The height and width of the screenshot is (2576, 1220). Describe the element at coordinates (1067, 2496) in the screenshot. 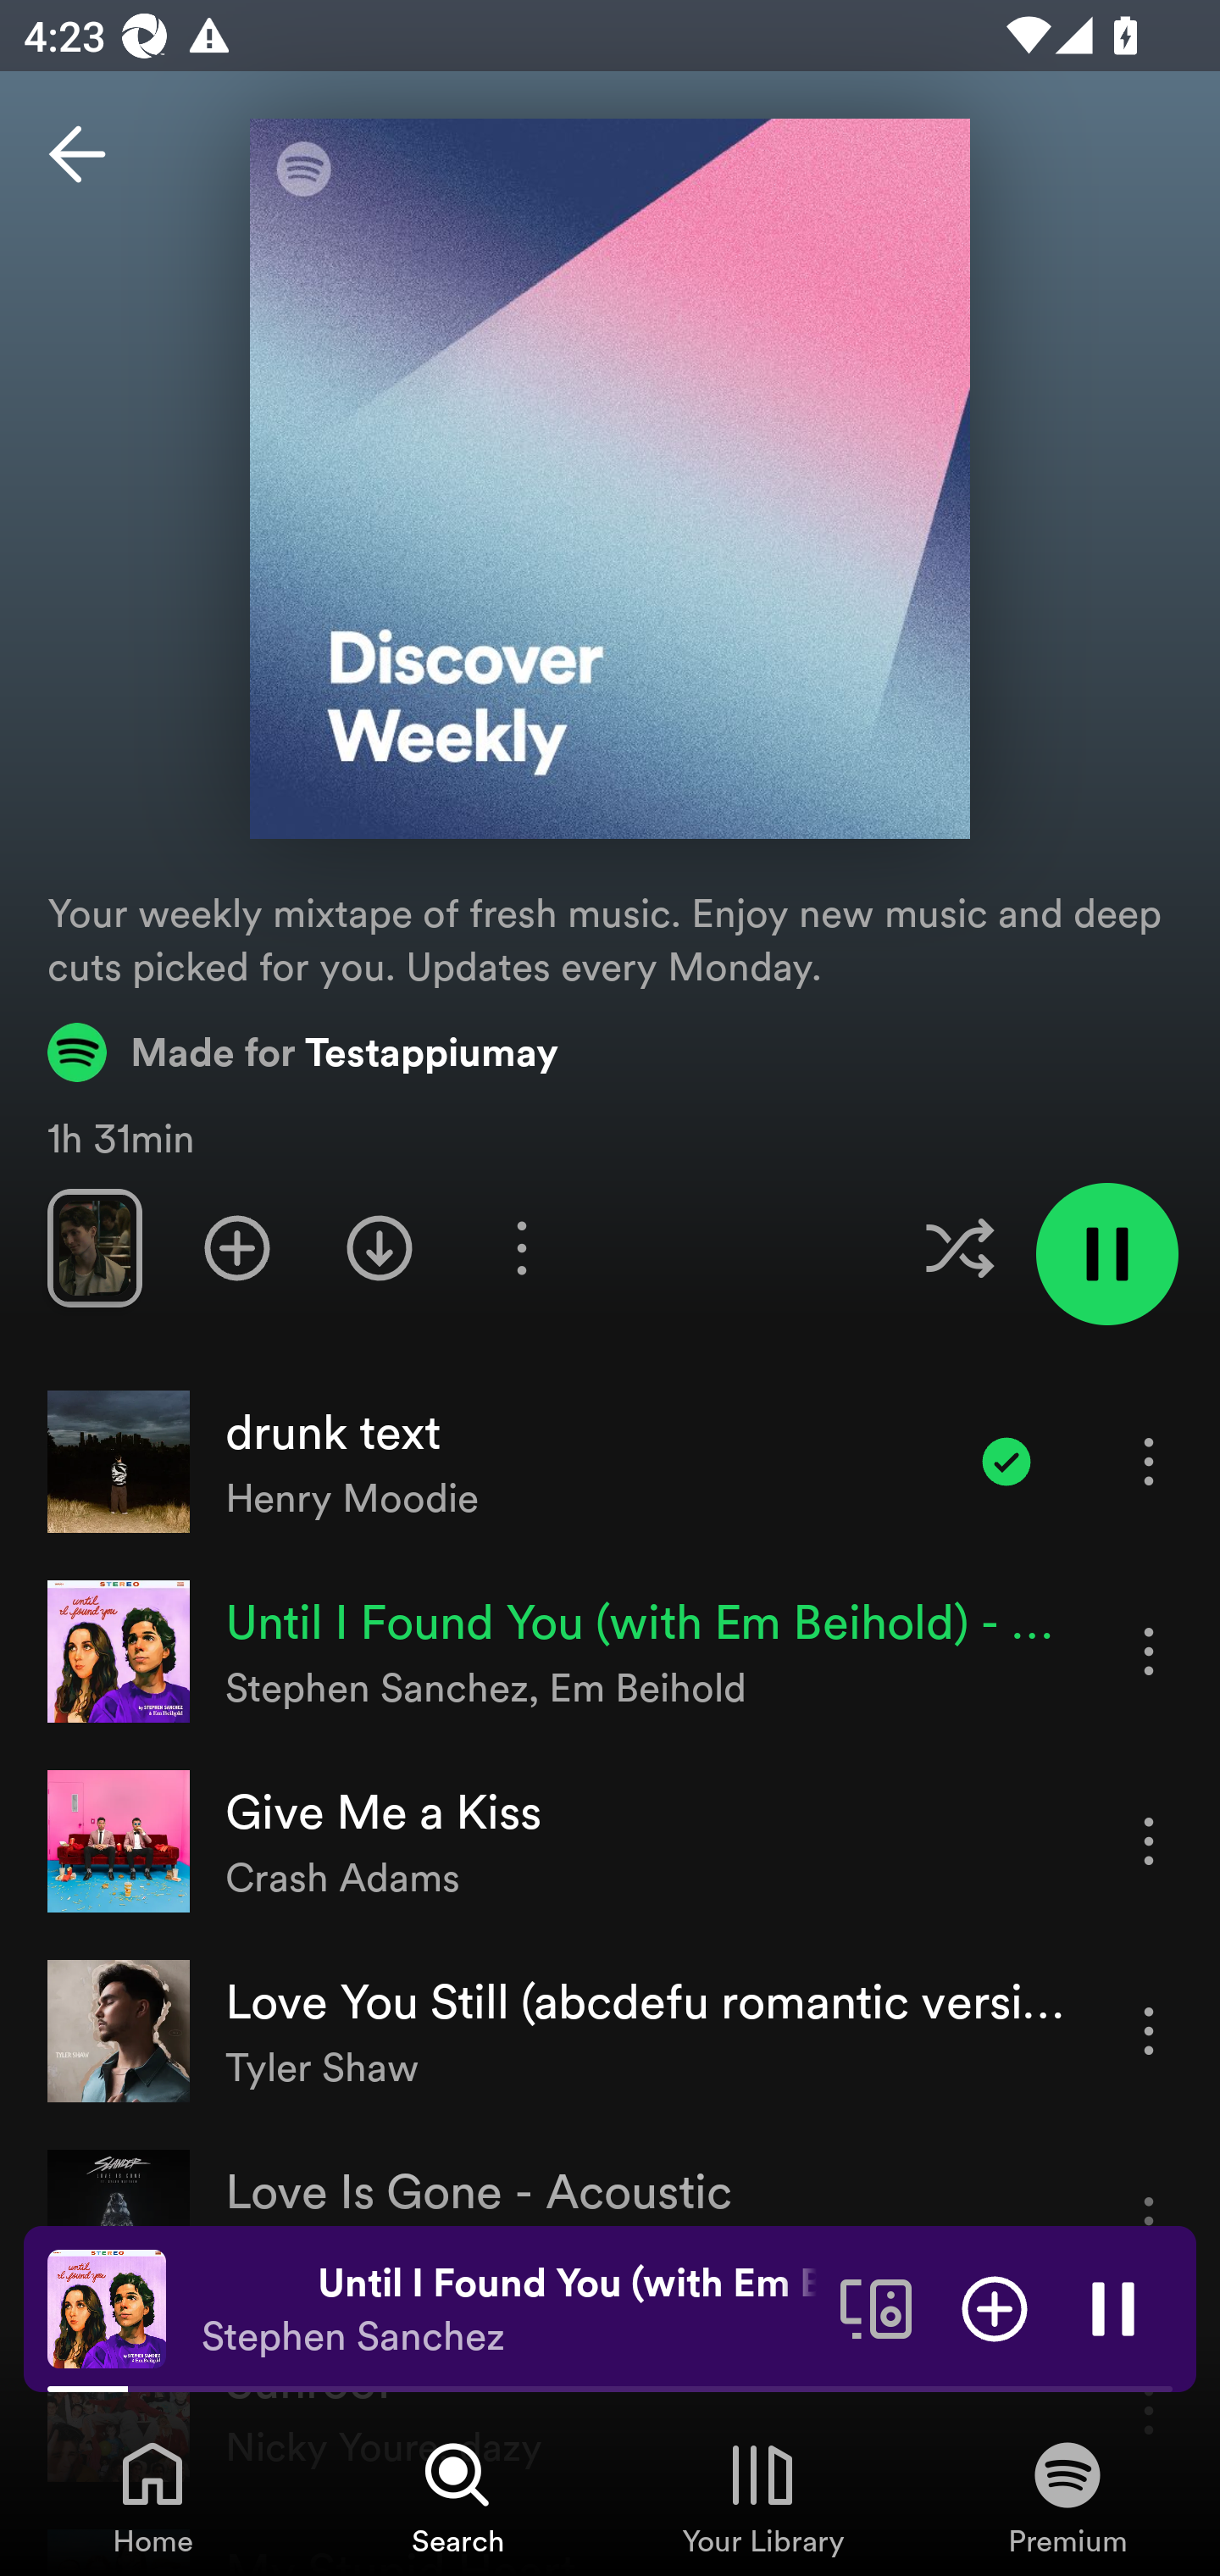

I see `Premium, Tab 4 of 4 Premium Premium` at that location.